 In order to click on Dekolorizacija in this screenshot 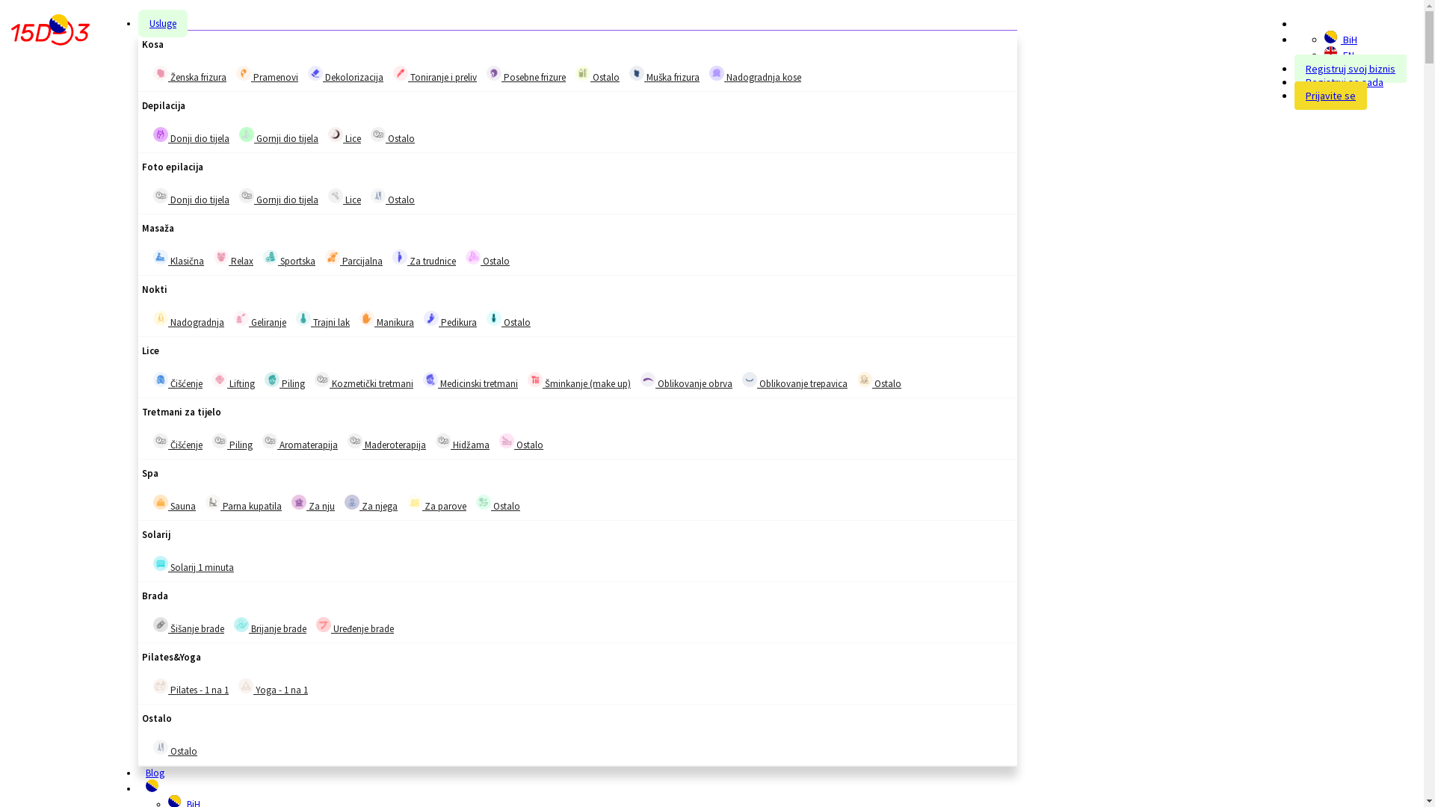, I will do `click(345, 75)`.